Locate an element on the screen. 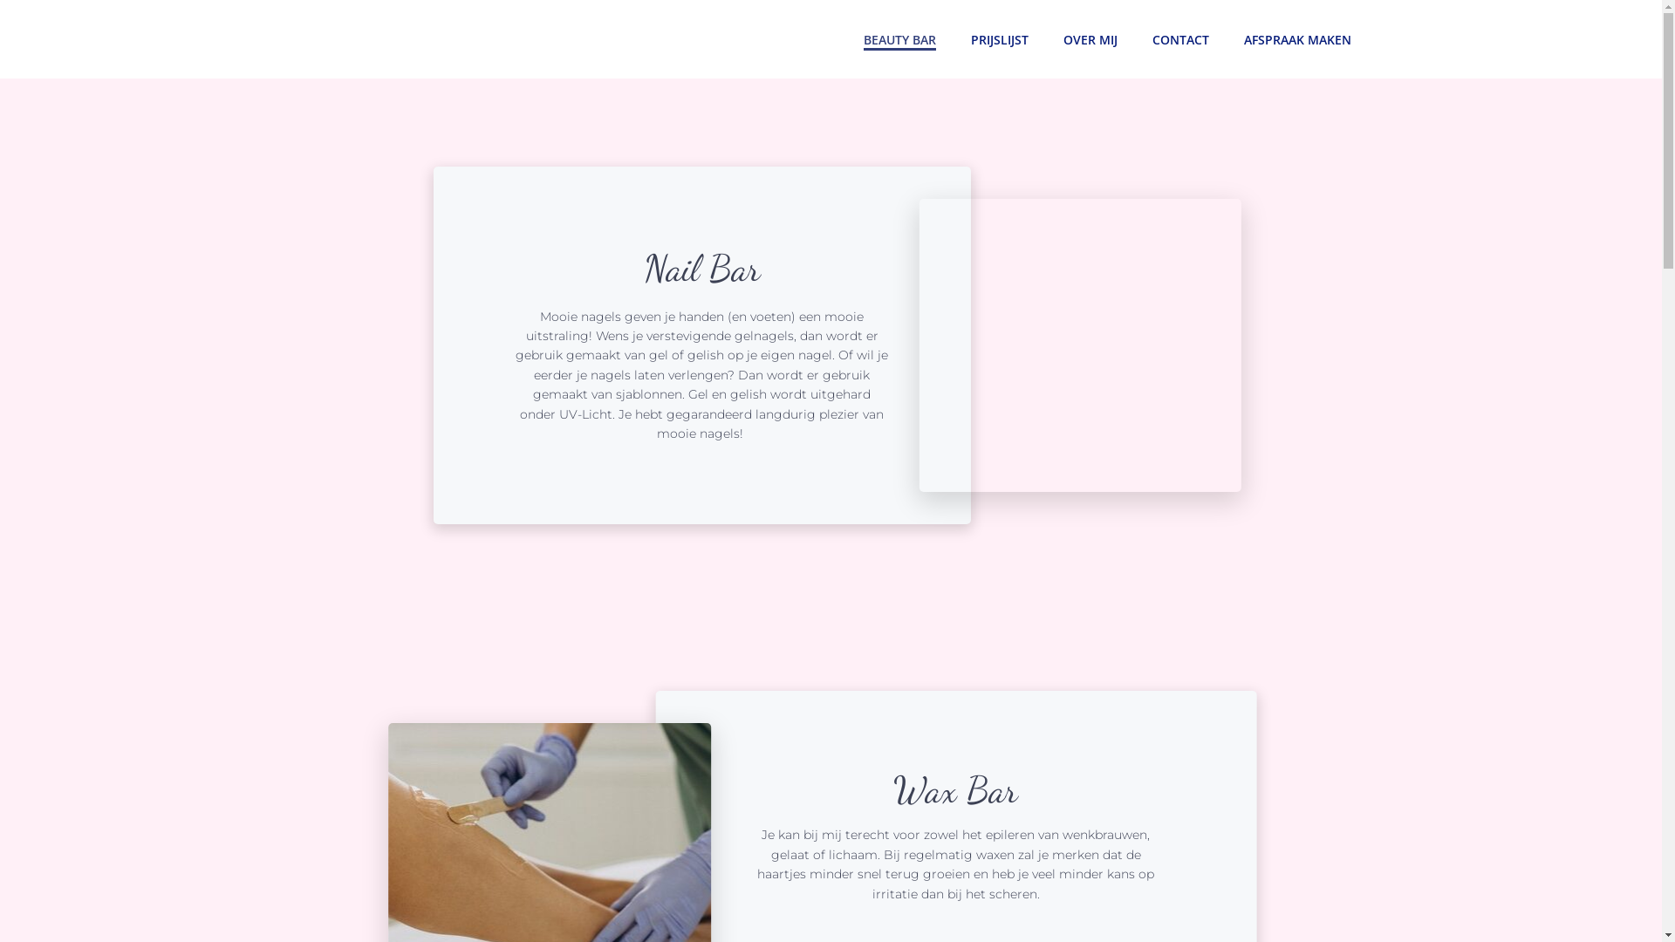  AFSPRAAK MAKEN is located at coordinates (1298, 38).